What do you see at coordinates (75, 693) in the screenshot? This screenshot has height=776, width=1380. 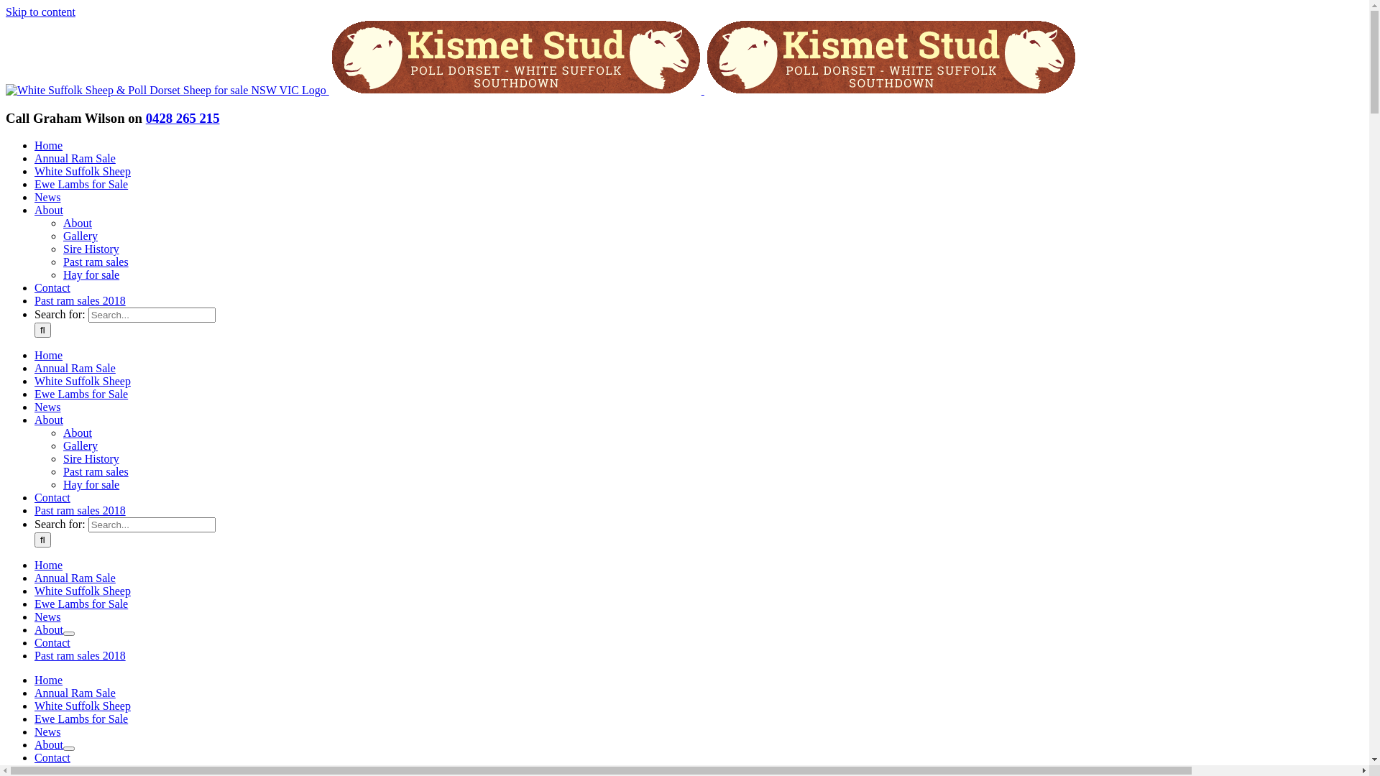 I see `Annual Ram Sale` at bounding box center [75, 693].